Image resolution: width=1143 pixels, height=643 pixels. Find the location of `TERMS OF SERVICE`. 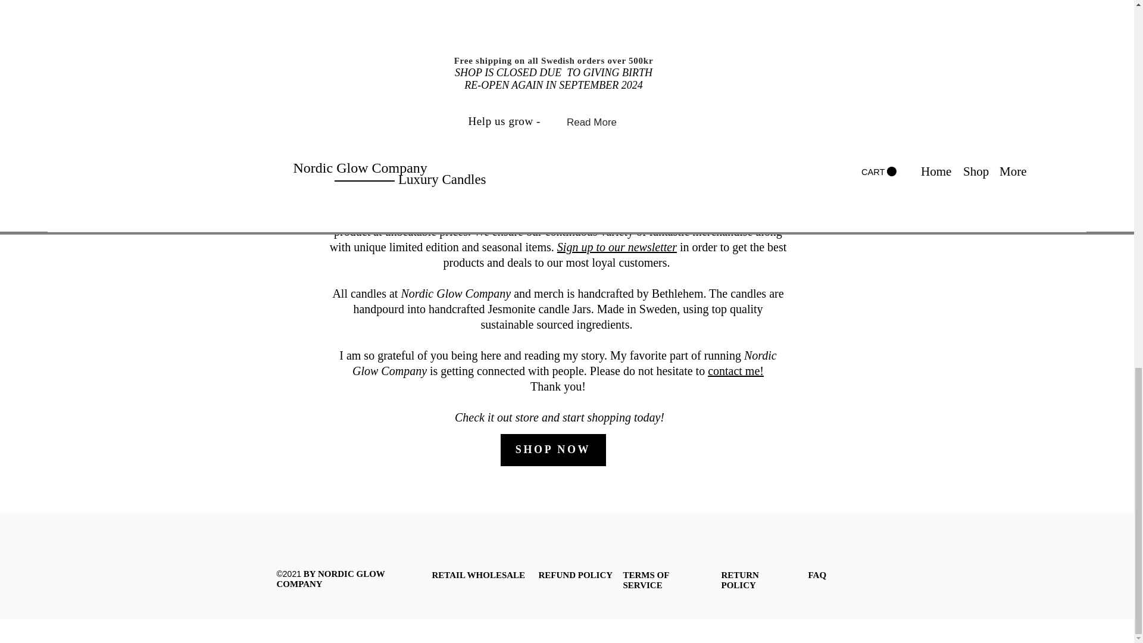

TERMS OF SERVICE is located at coordinates (645, 580).